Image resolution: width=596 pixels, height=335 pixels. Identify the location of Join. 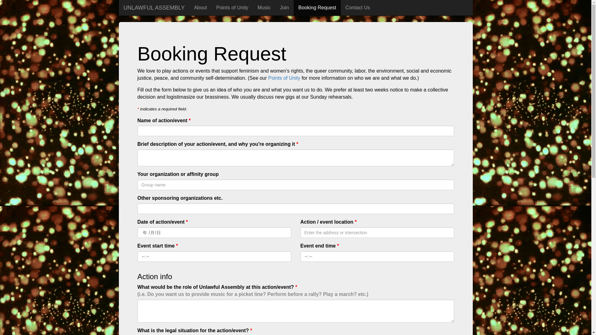
(284, 7).